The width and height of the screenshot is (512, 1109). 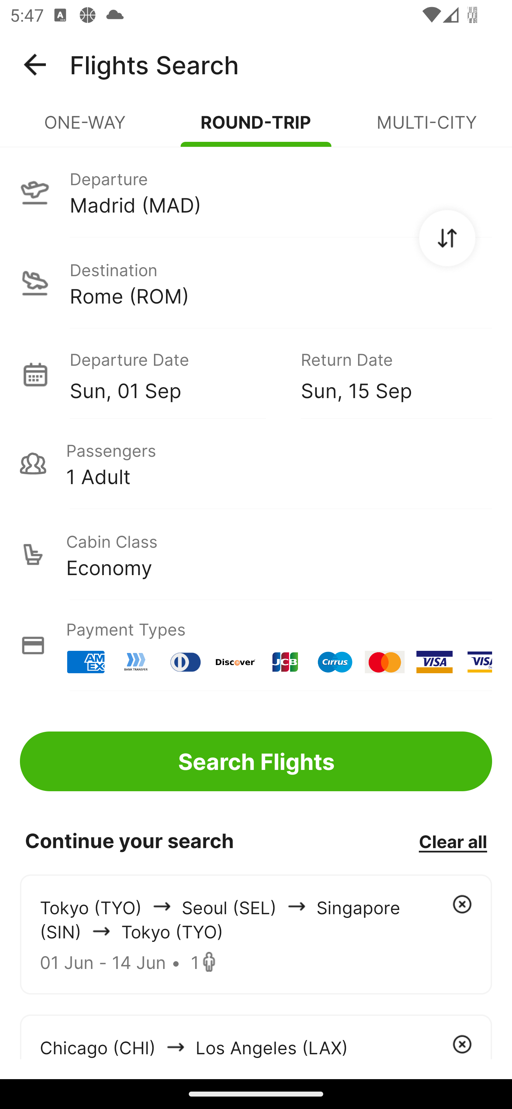 I want to click on Search Flights, so click(x=256, y=761).